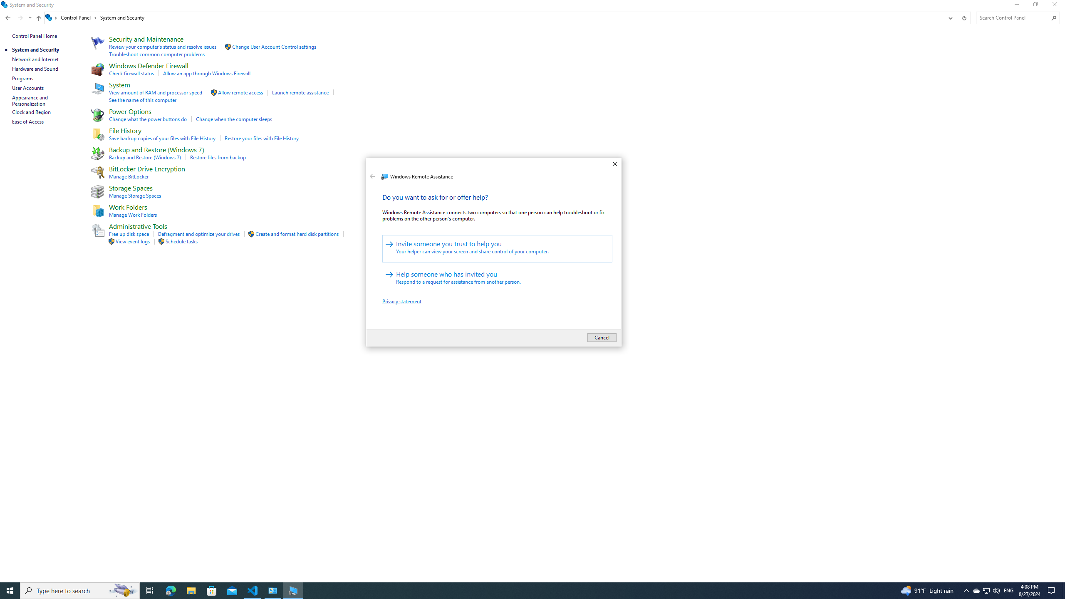 The height and width of the screenshot is (599, 1065). I want to click on Privacy statement, so click(402, 301).